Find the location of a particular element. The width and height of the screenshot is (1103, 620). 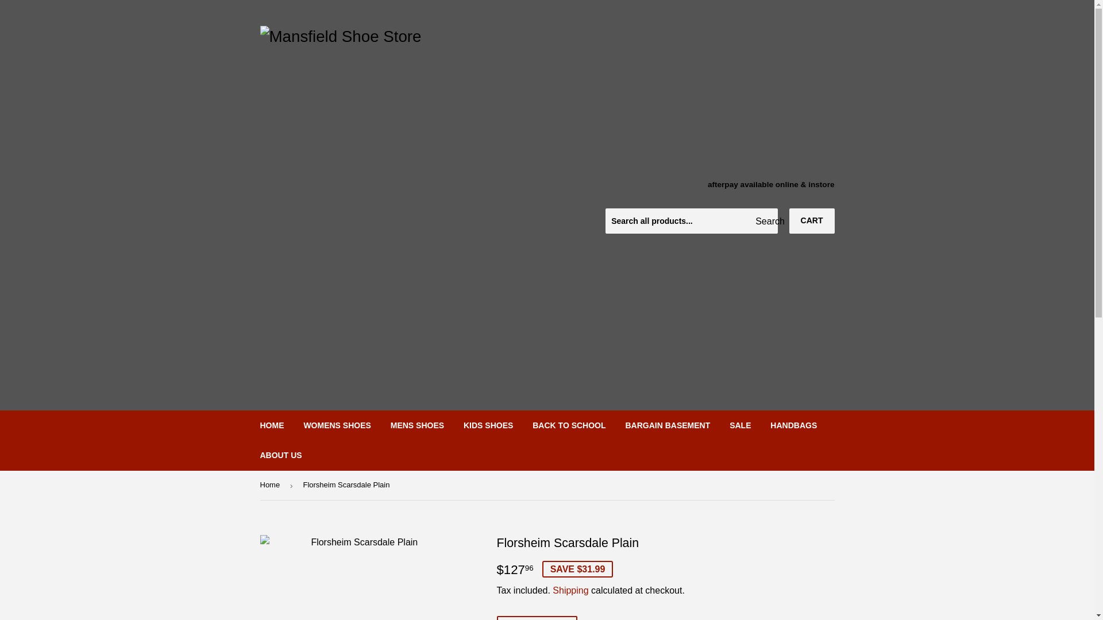

WOMENS SHOES is located at coordinates (337, 425).